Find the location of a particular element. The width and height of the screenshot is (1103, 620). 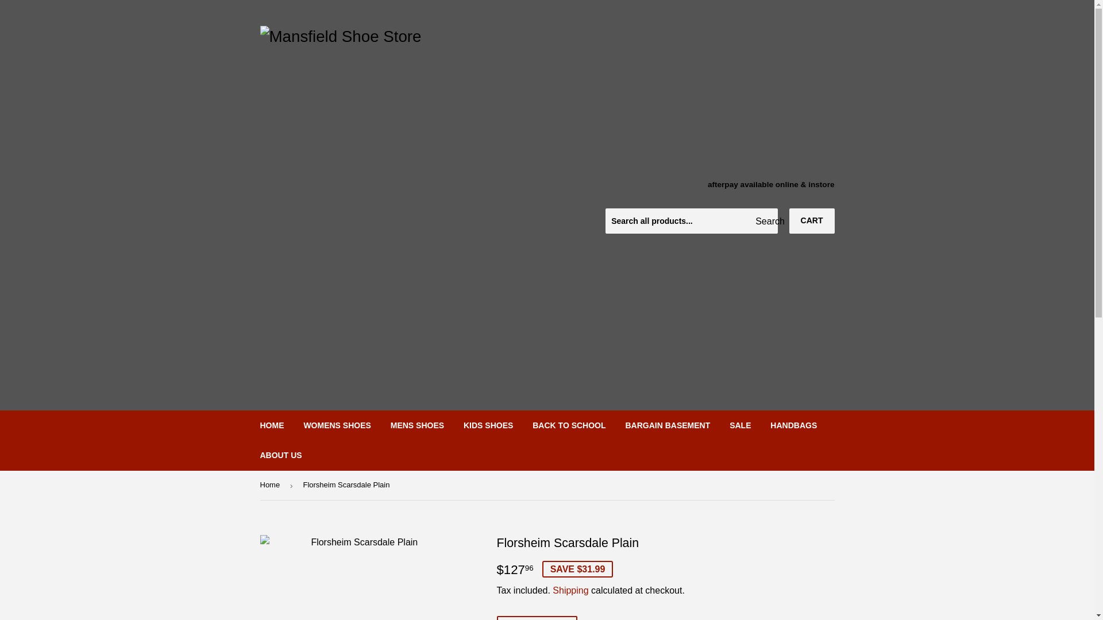

WOMENS SHOES is located at coordinates (337, 425).